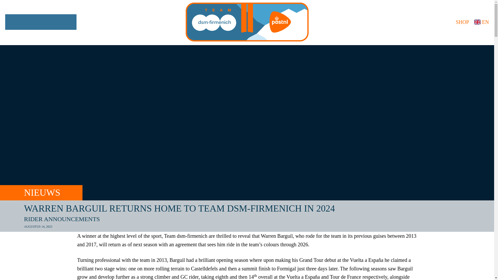 This screenshot has width=498, height=280. Describe the element at coordinates (26, 22) in the screenshot. I see `FACEBOOK` at that location.